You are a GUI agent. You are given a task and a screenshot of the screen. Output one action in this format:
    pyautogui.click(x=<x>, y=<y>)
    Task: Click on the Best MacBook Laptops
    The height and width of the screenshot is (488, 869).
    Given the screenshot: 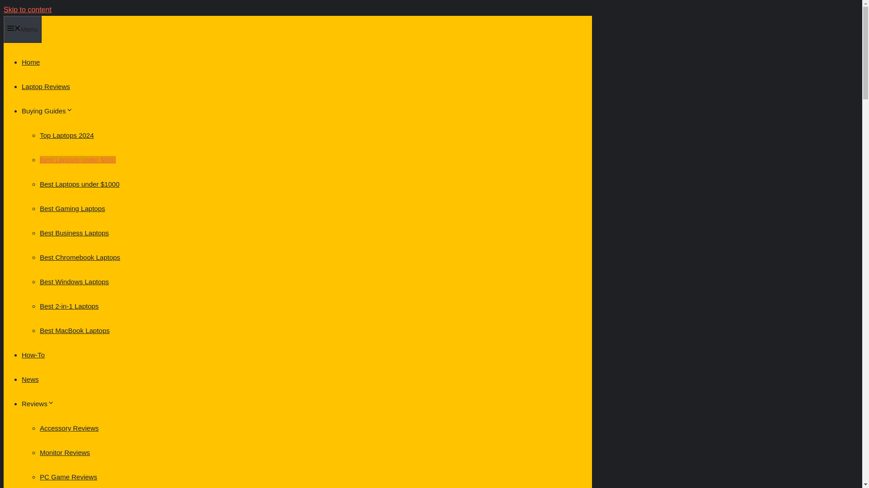 What is the action you would take?
    pyautogui.click(x=74, y=330)
    